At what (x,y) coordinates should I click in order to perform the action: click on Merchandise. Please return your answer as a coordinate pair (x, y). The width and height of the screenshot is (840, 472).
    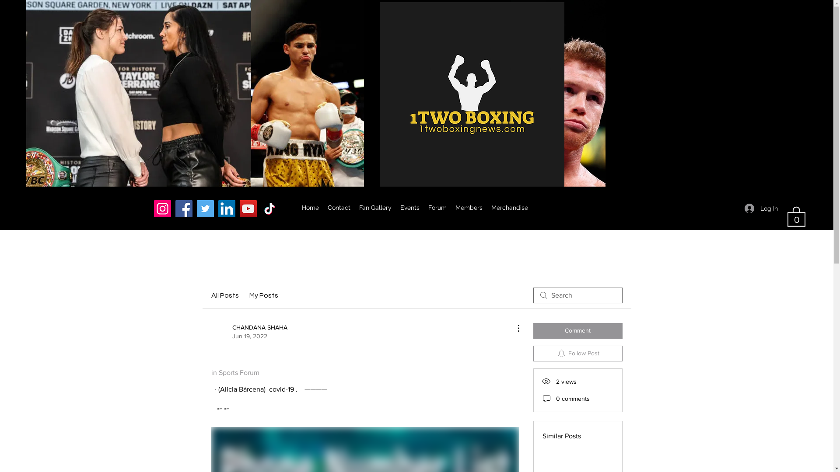
    Looking at the image, I should click on (509, 208).